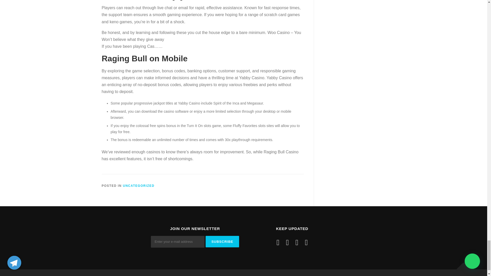 This screenshot has height=276, width=491. What do you see at coordinates (222, 241) in the screenshot?
I see `Subscribe` at bounding box center [222, 241].